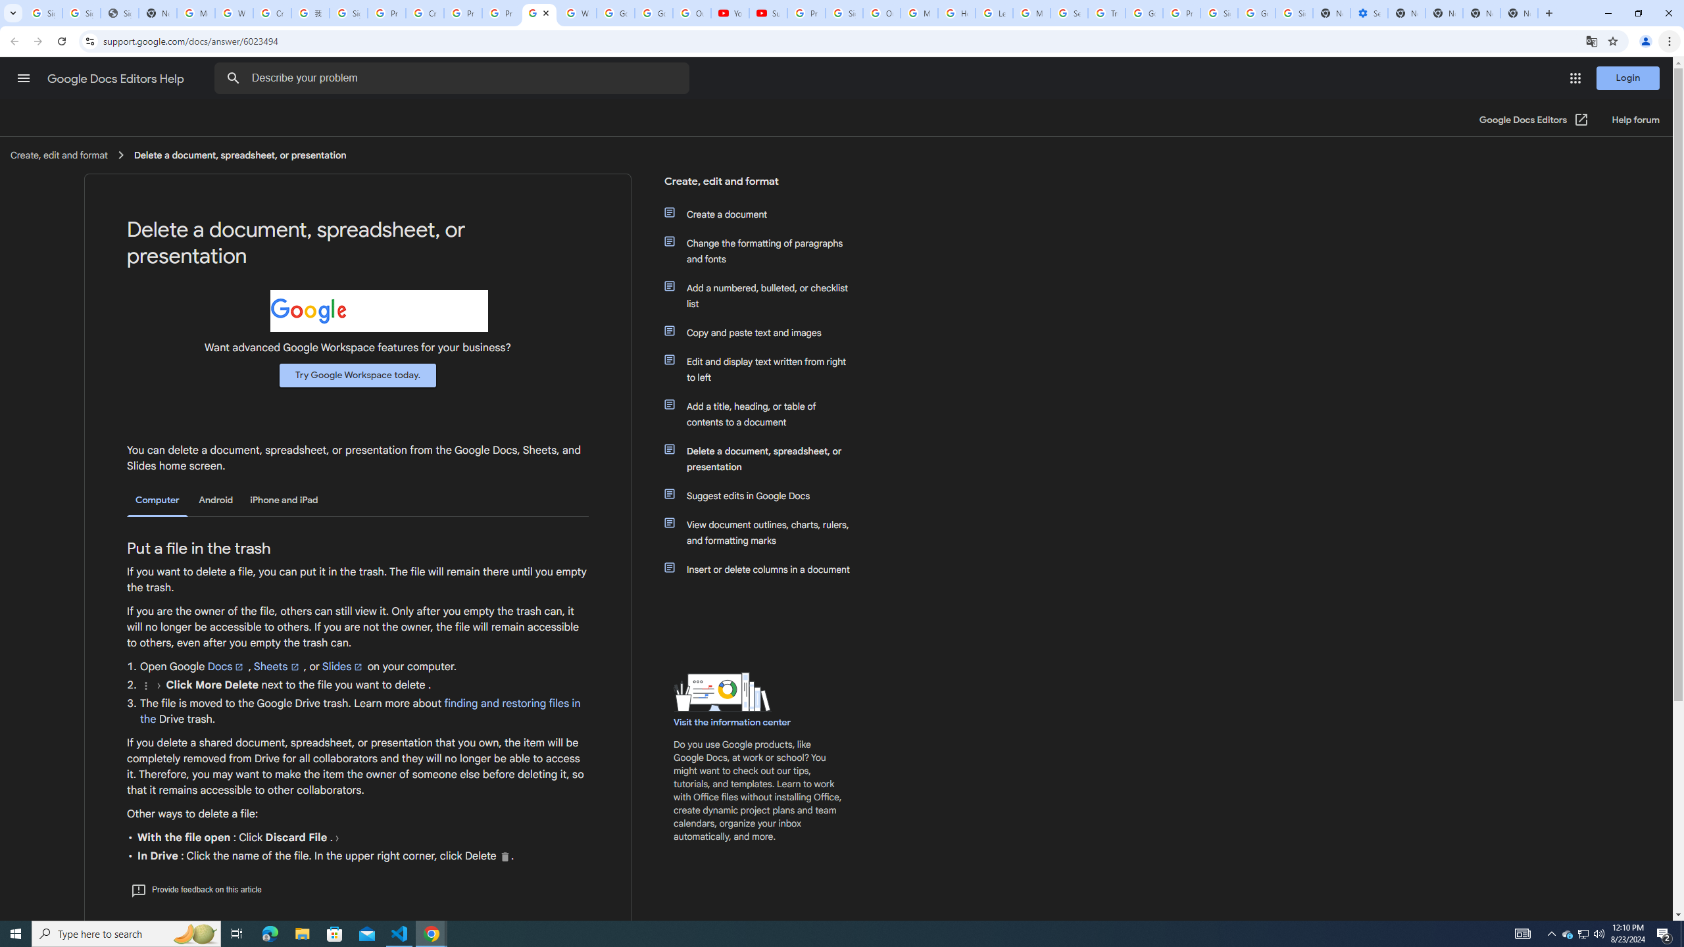 The height and width of the screenshot is (947, 1684). I want to click on Google Ads - Sign in, so click(1144, 13).